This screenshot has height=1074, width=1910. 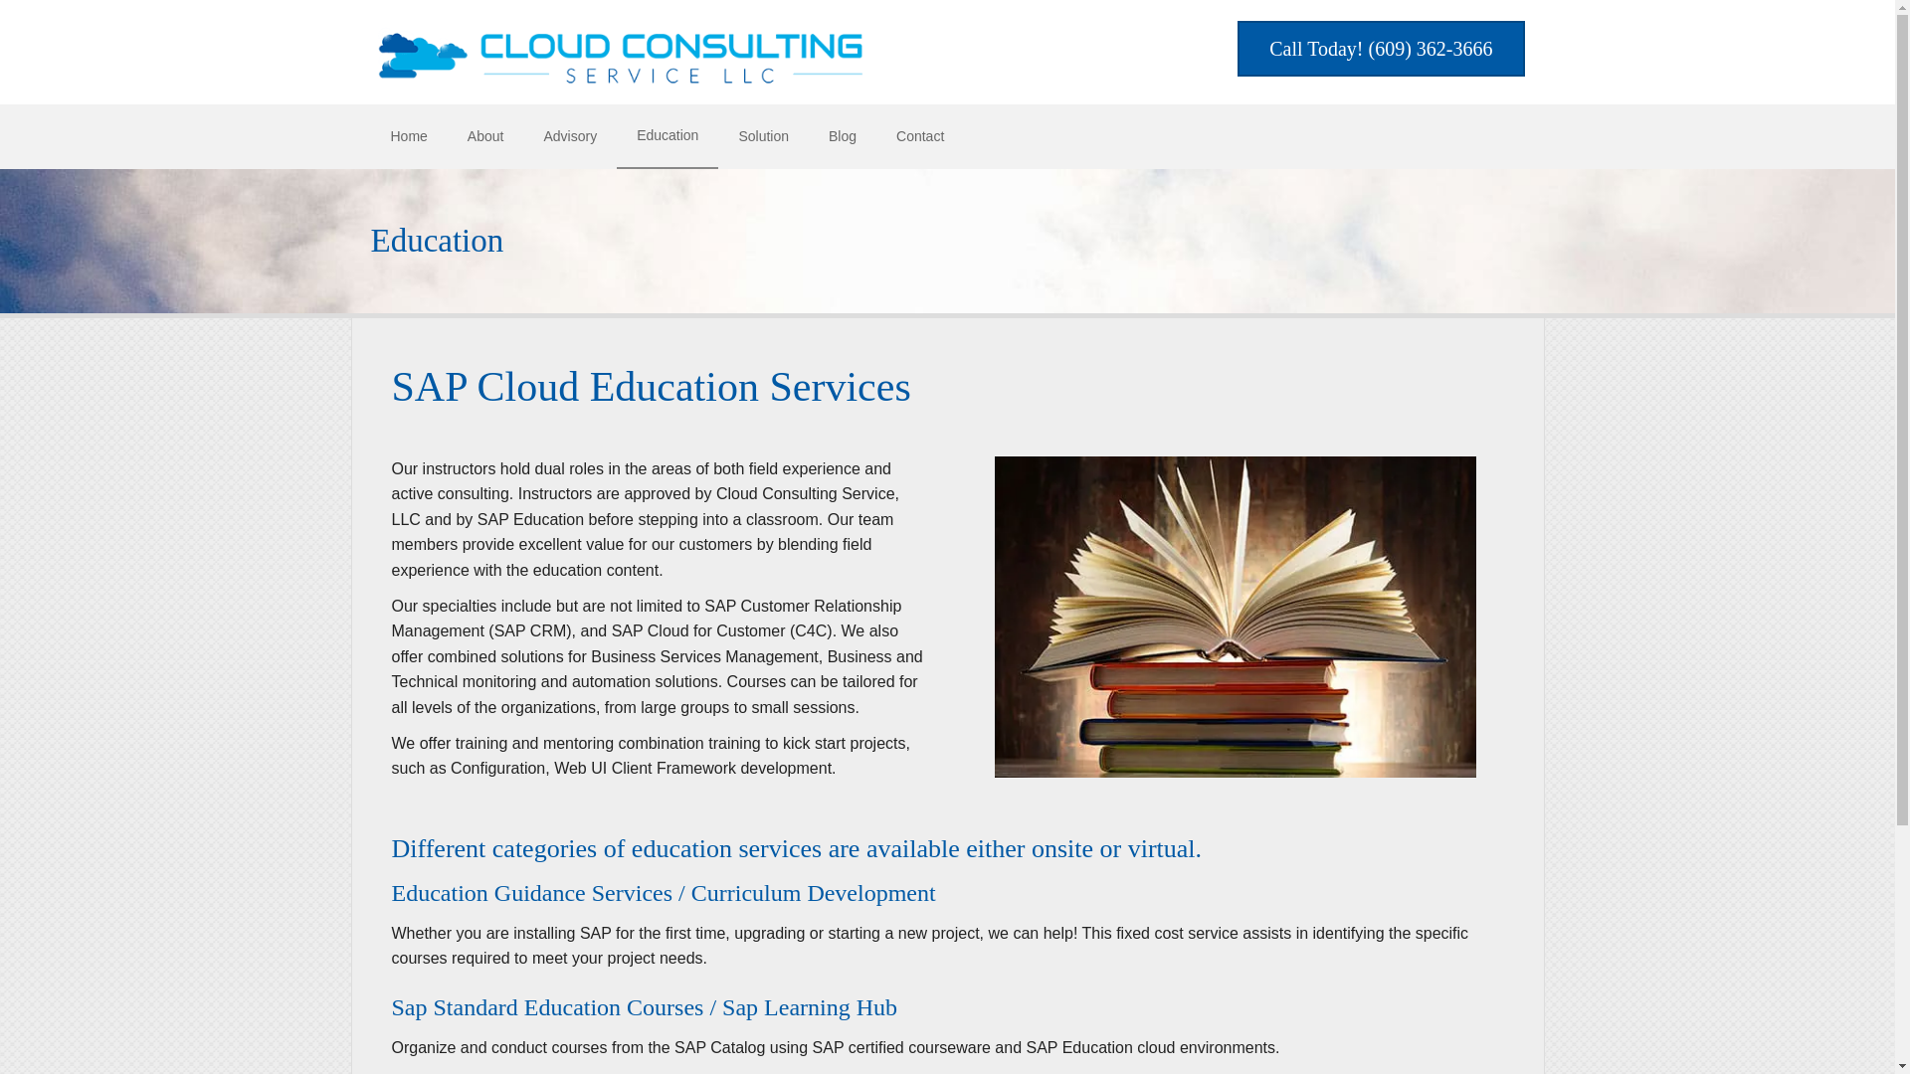 I want to click on Home, so click(x=408, y=135).